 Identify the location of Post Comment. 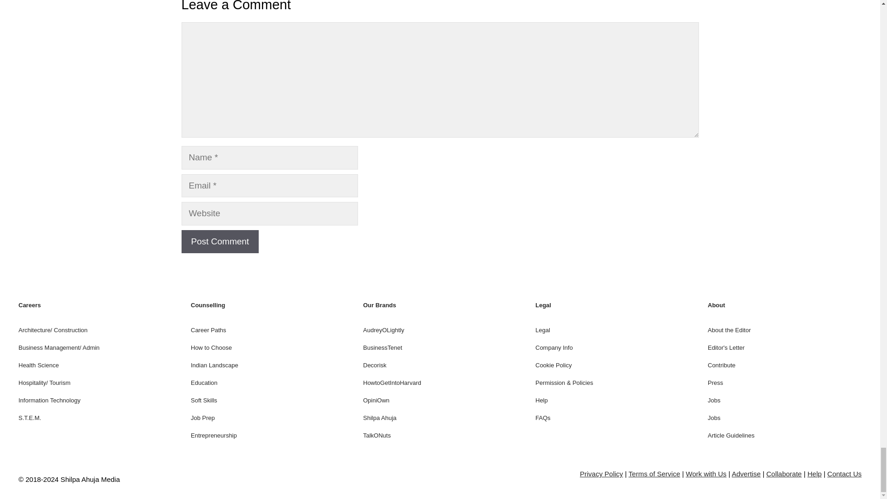
(220, 241).